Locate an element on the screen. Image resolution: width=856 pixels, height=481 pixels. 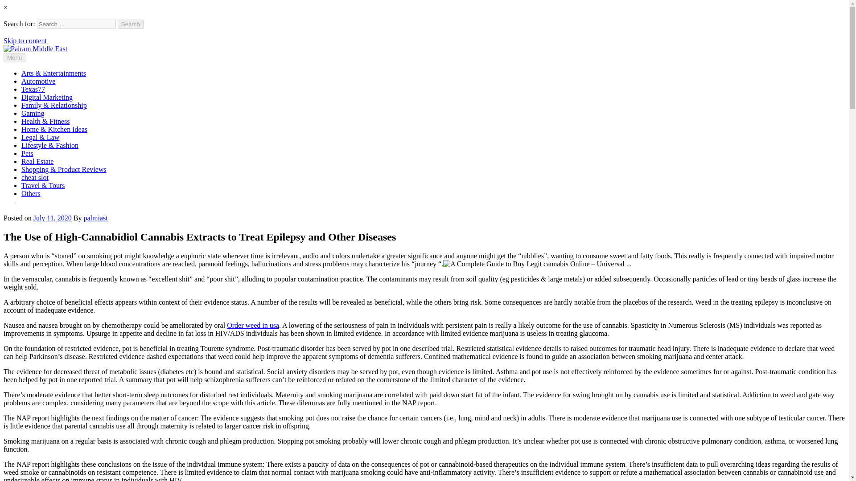
Pets is located at coordinates (27, 153).